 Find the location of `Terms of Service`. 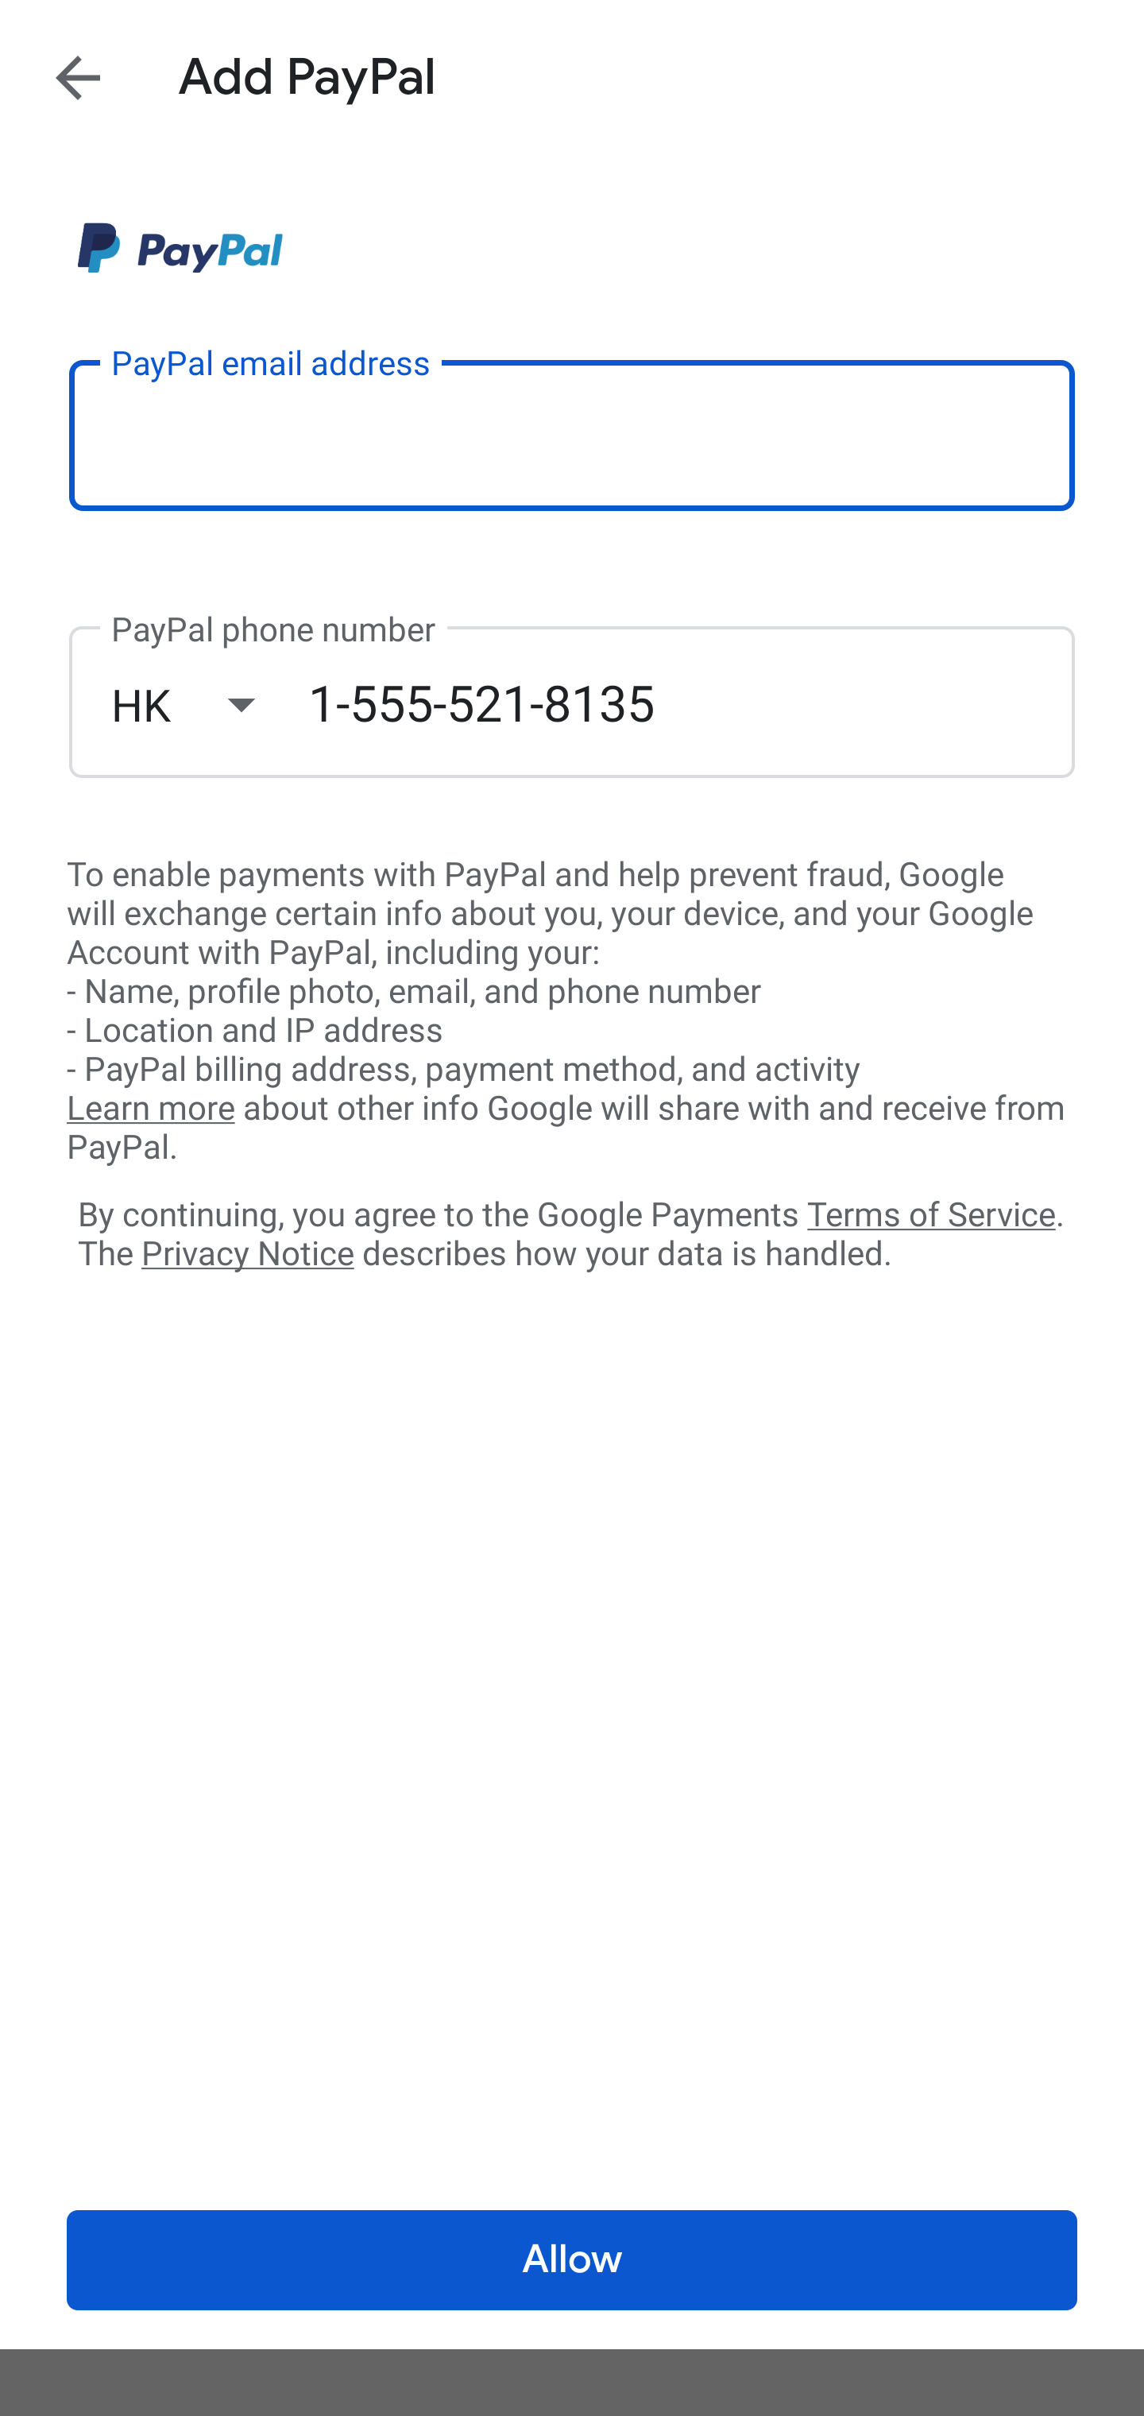

Terms of Service is located at coordinates (931, 1213).